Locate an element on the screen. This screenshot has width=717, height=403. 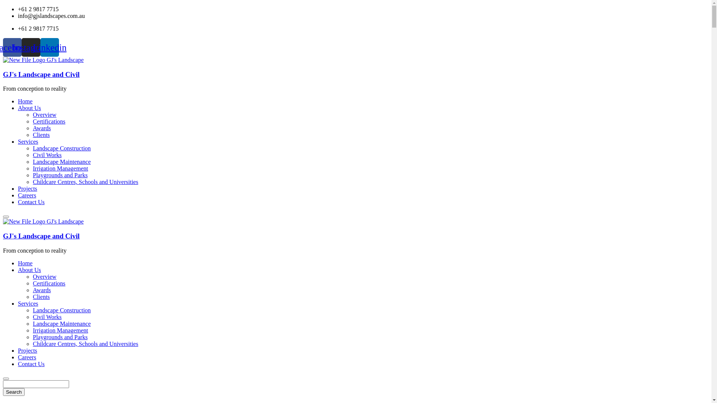
Projects is located at coordinates (28, 351).